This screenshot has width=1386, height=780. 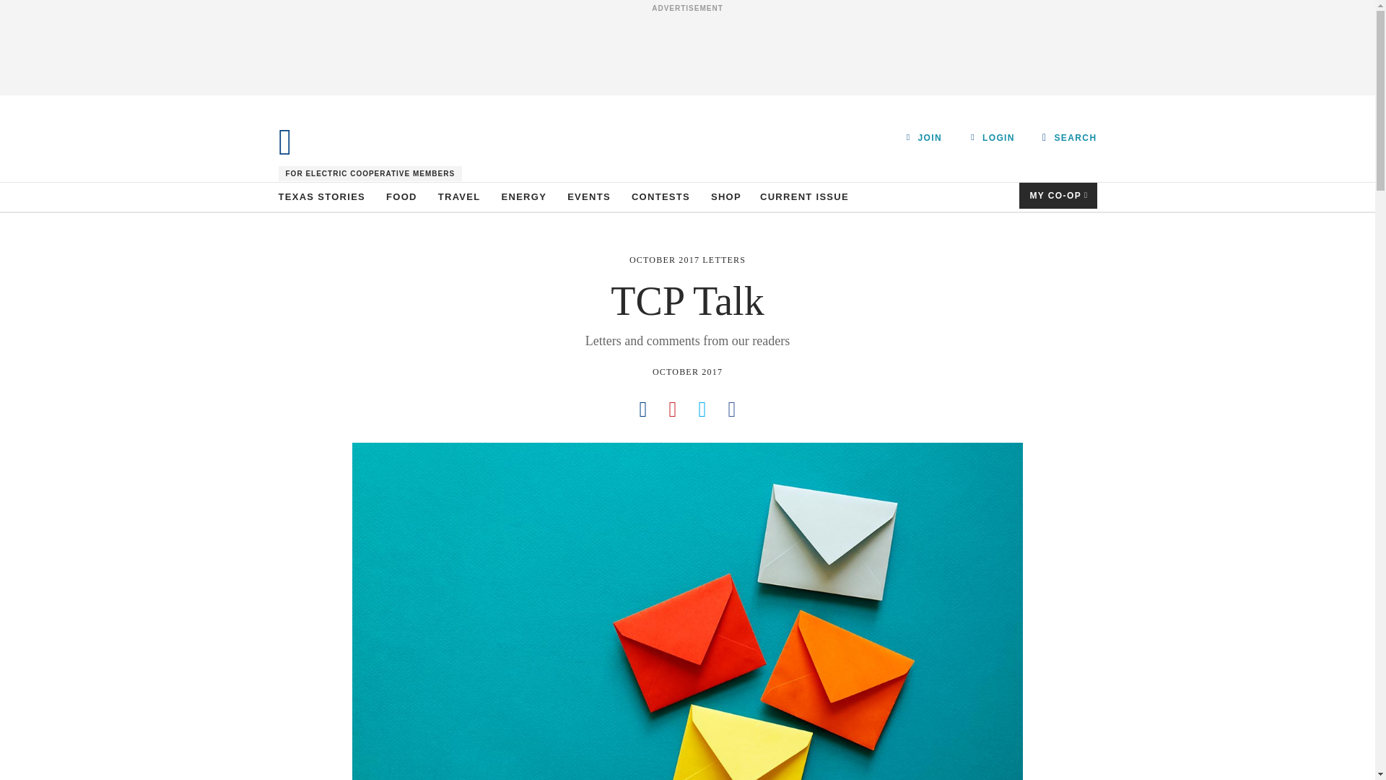 I want to click on JOIN, so click(x=924, y=137).